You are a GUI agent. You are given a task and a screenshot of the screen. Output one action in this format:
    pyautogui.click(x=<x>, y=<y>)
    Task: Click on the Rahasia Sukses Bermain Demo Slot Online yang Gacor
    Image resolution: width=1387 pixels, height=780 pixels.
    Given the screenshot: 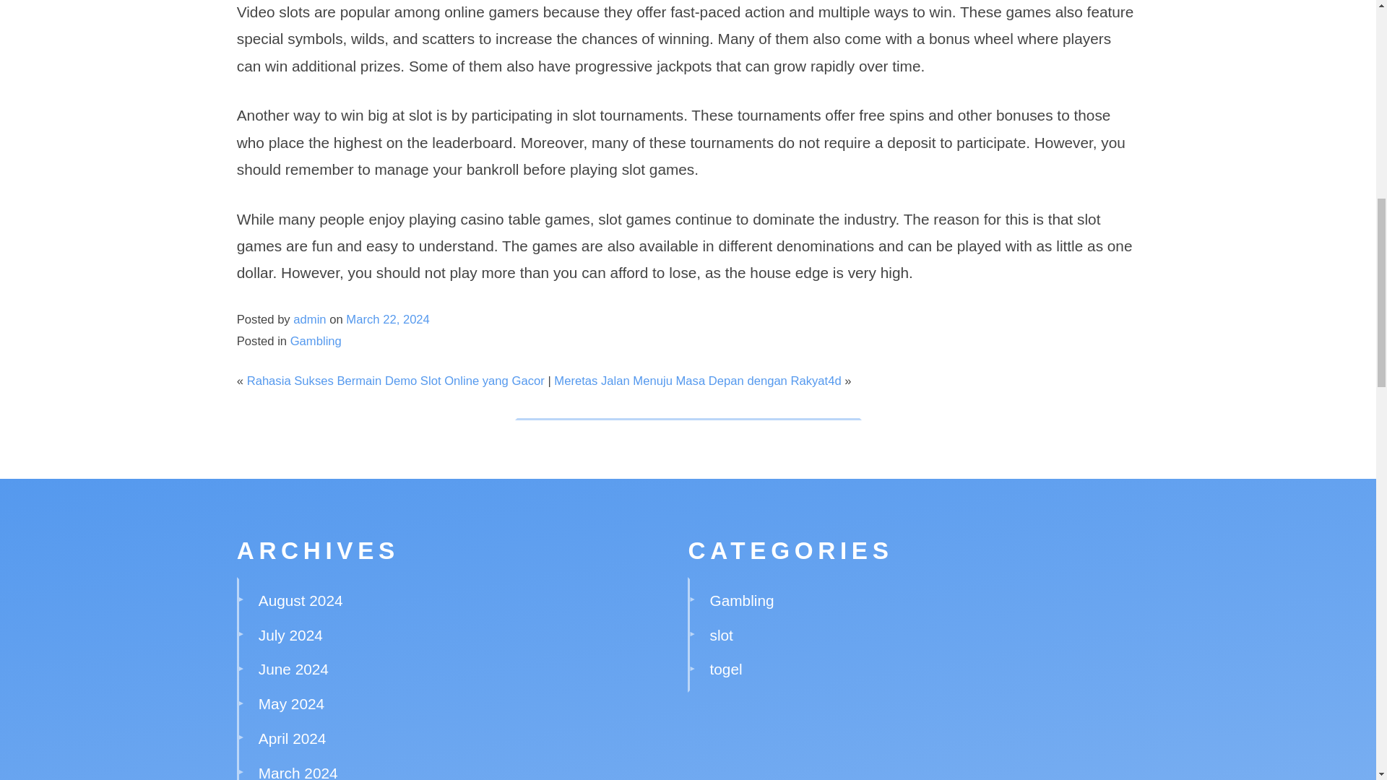 What is the action you would take?
    pyautogui.click(x=396, y=381)
    